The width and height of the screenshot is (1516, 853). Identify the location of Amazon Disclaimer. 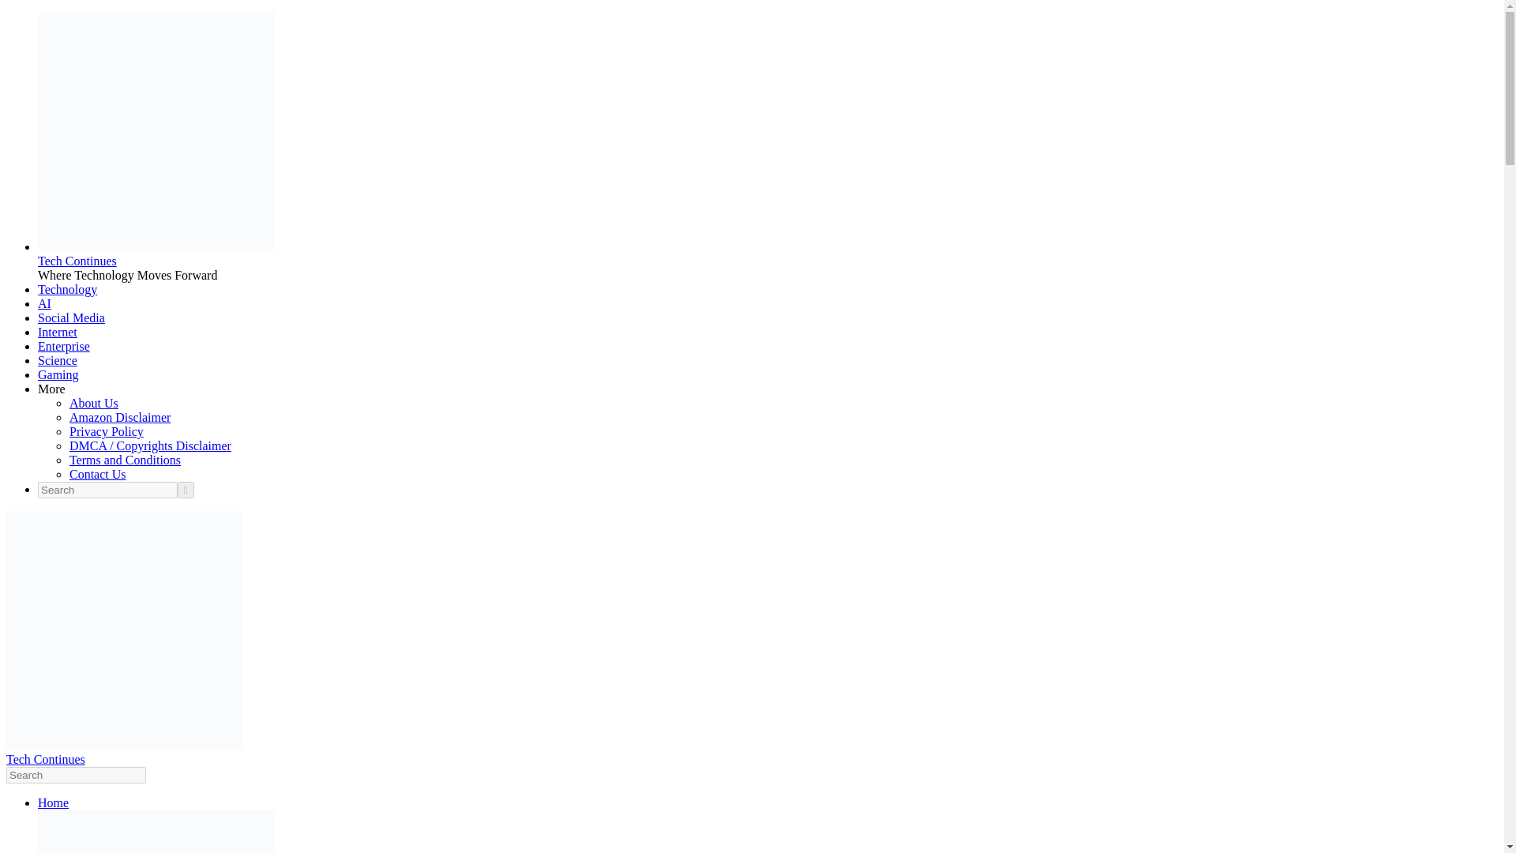
(120, 417).